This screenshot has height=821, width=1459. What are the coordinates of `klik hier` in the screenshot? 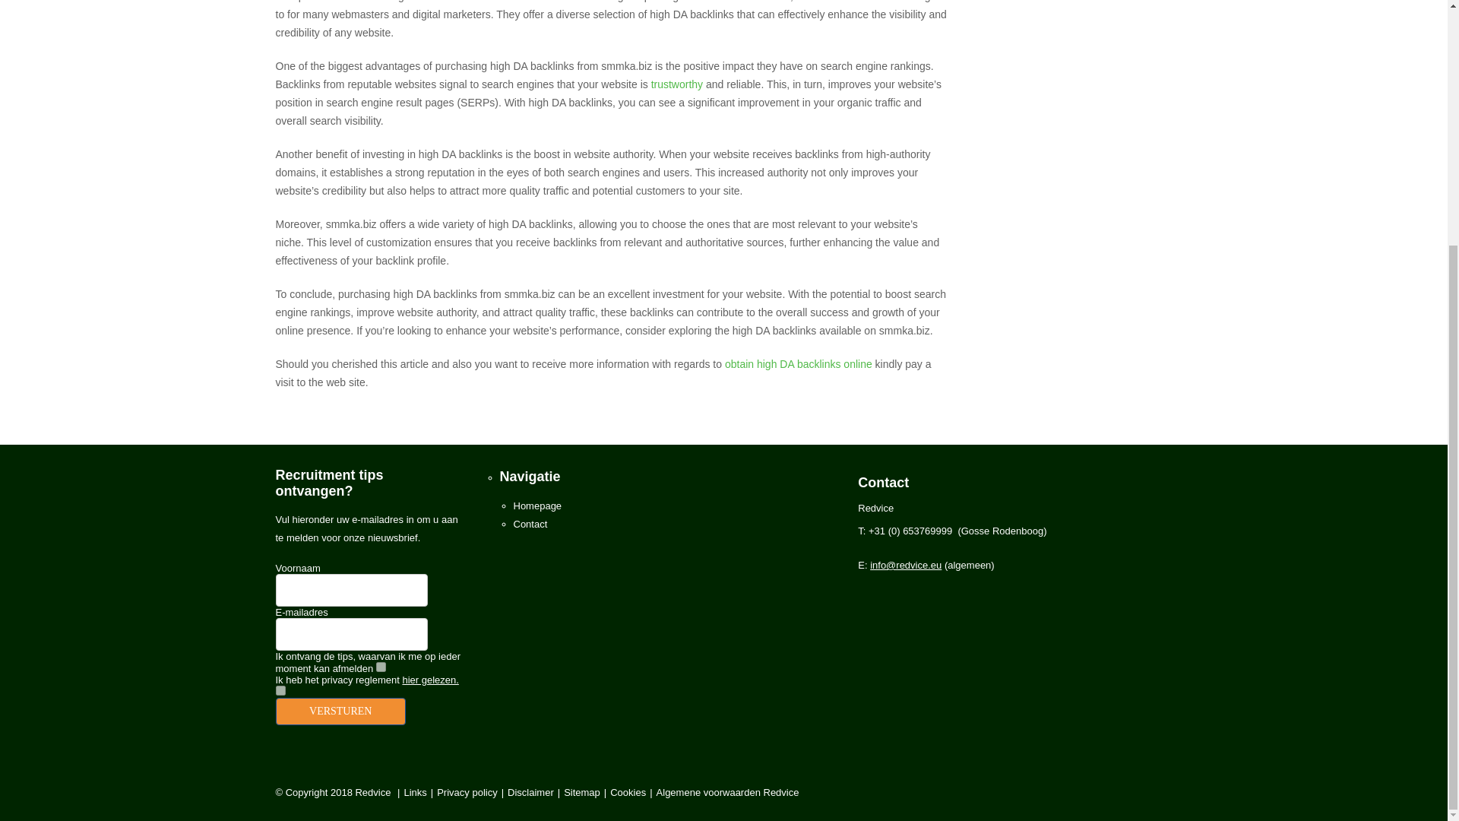 It's located at (340, 712).